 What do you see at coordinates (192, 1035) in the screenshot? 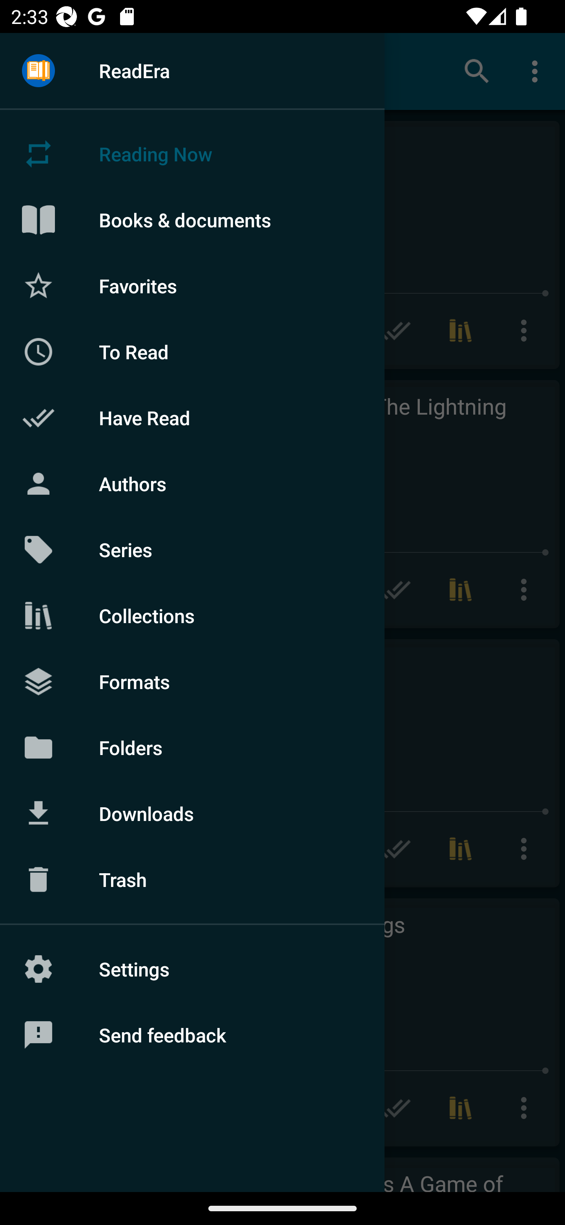
I see `Send feedback` at bounding box center [192, 1035].